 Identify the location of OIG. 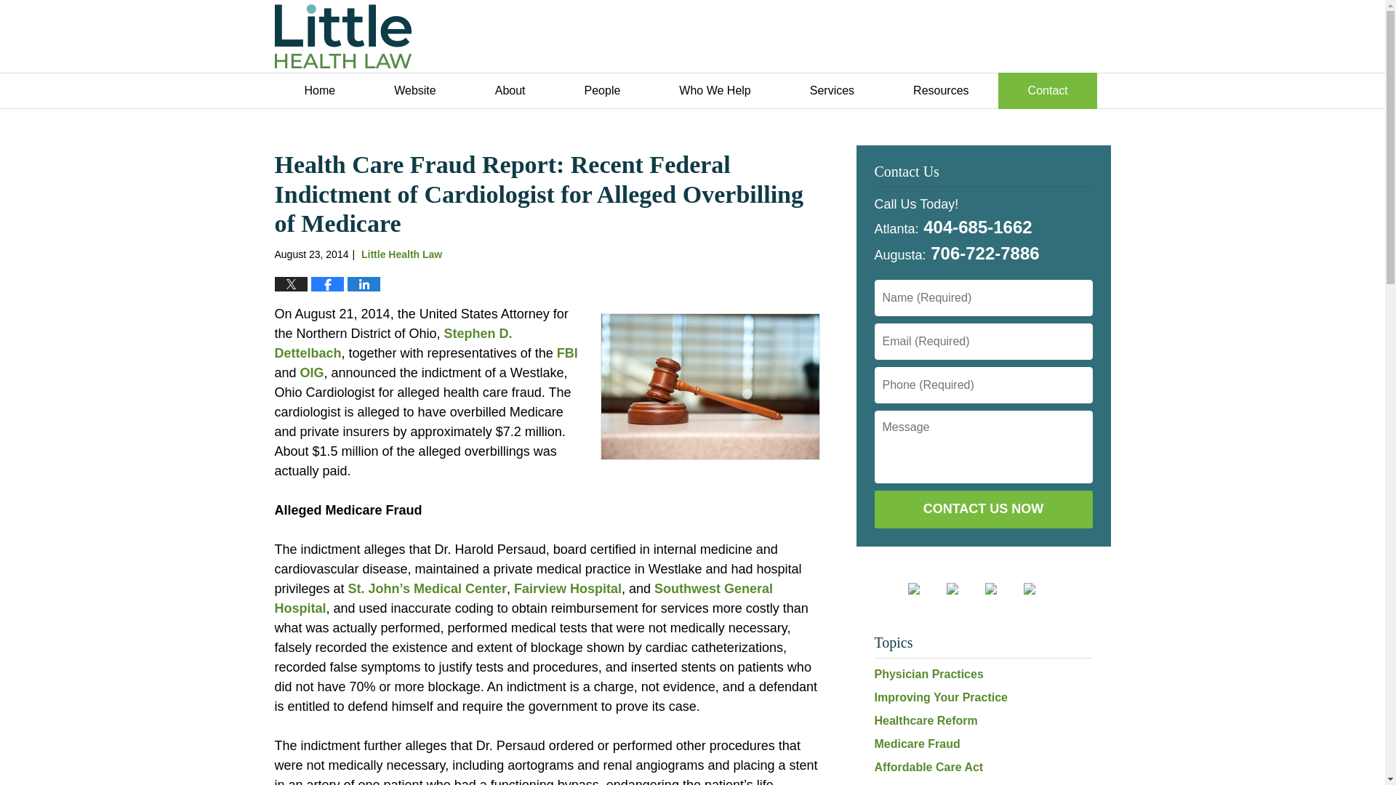
(311, 372).